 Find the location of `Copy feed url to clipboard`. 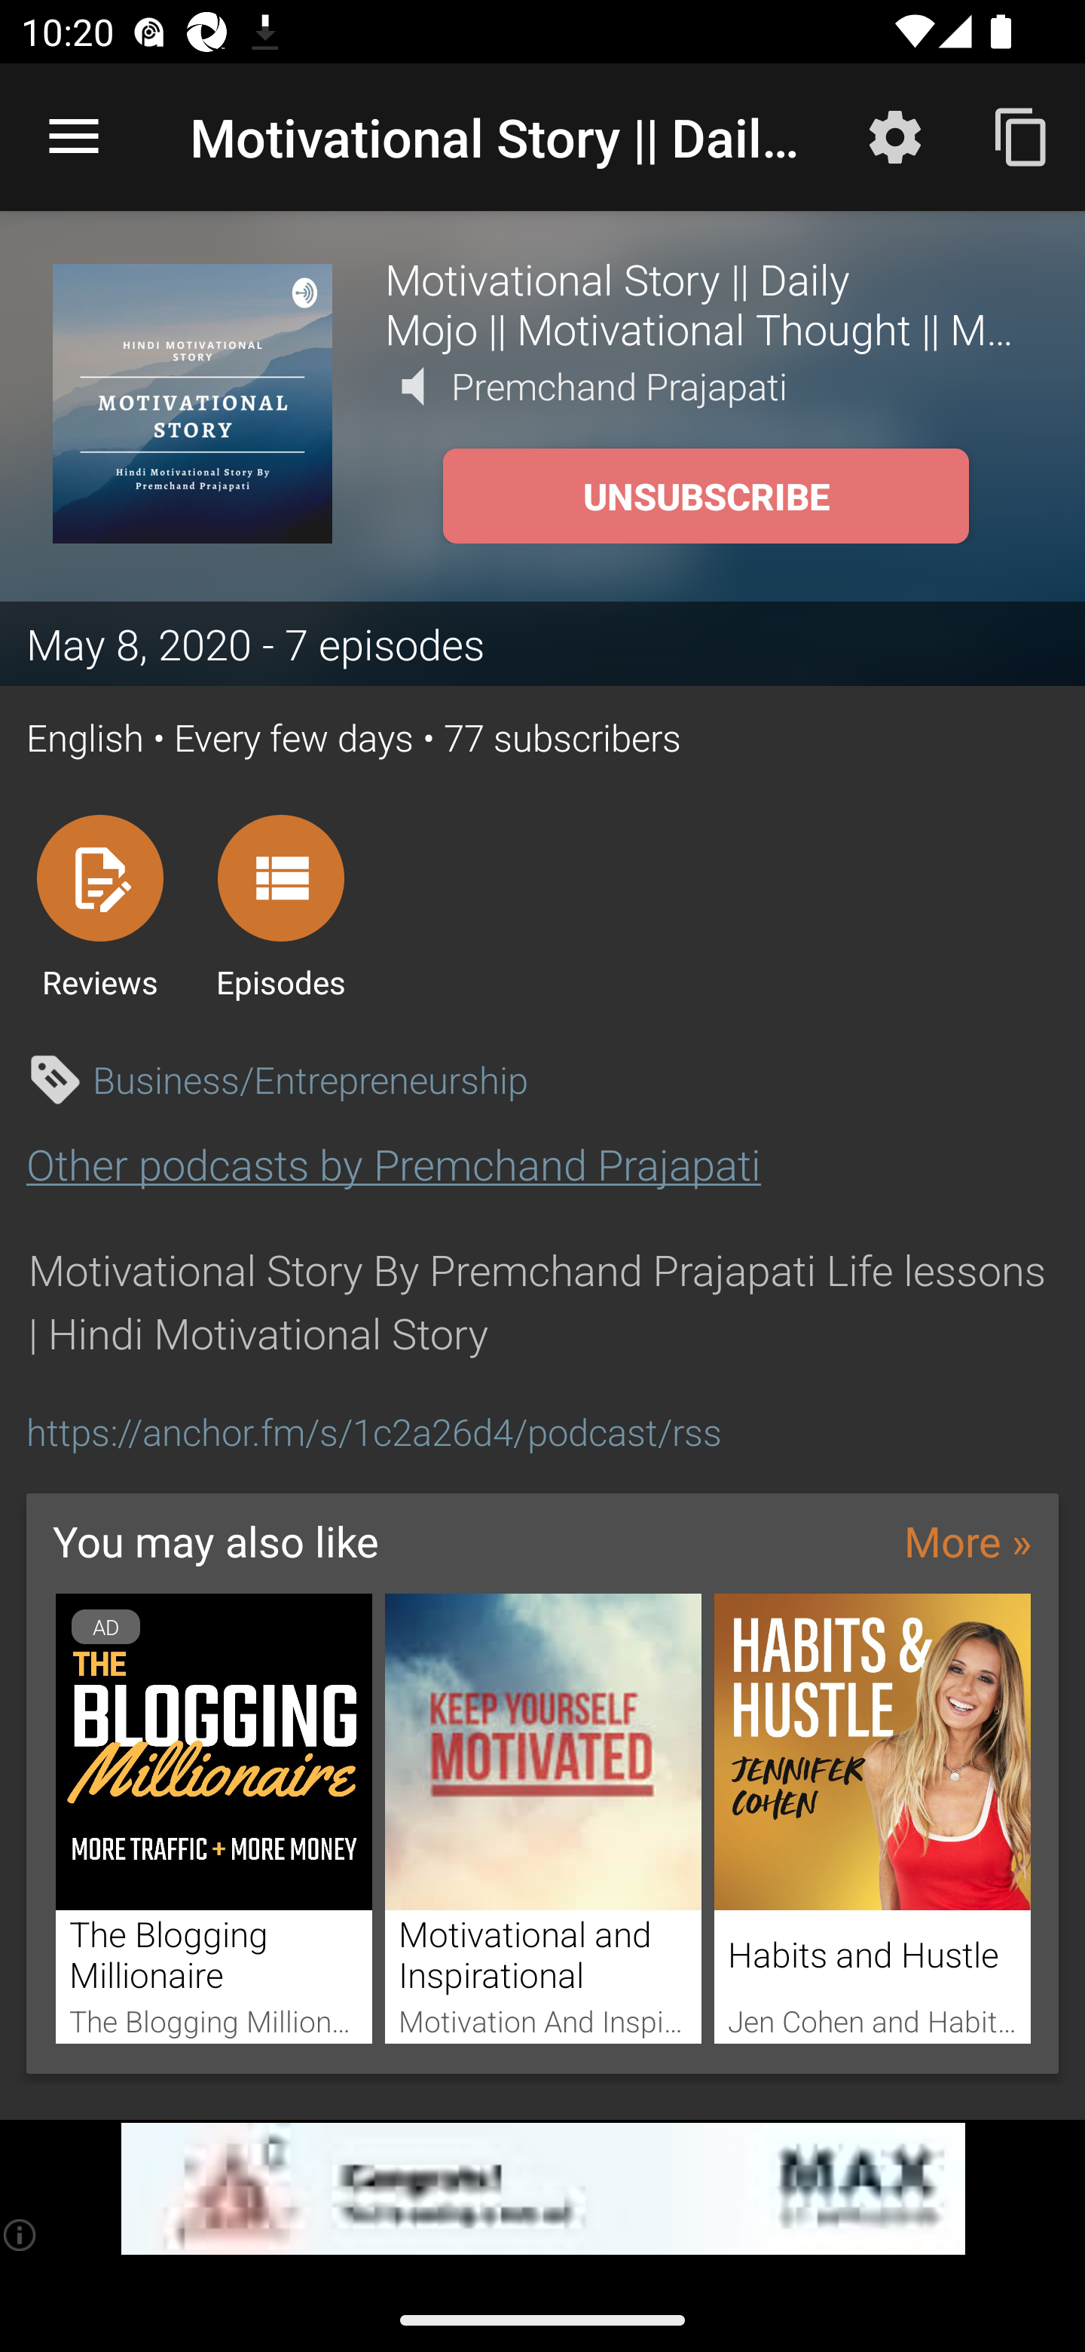

Copy feed url to clipboard is located at coordinates (1022, 136).